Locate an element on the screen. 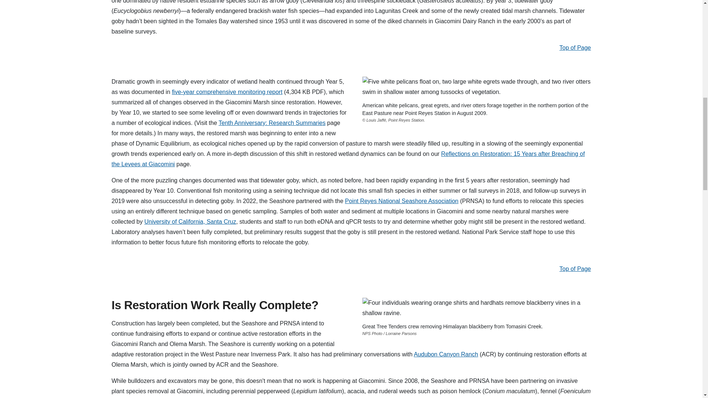  five-year comprehensive monitoring report is located at coordinates (227, 92).